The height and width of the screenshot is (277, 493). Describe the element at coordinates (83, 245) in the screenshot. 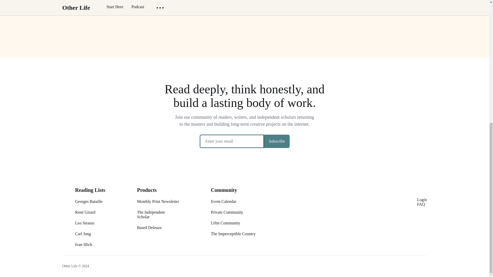

I see `Ivan Illich` at that location.